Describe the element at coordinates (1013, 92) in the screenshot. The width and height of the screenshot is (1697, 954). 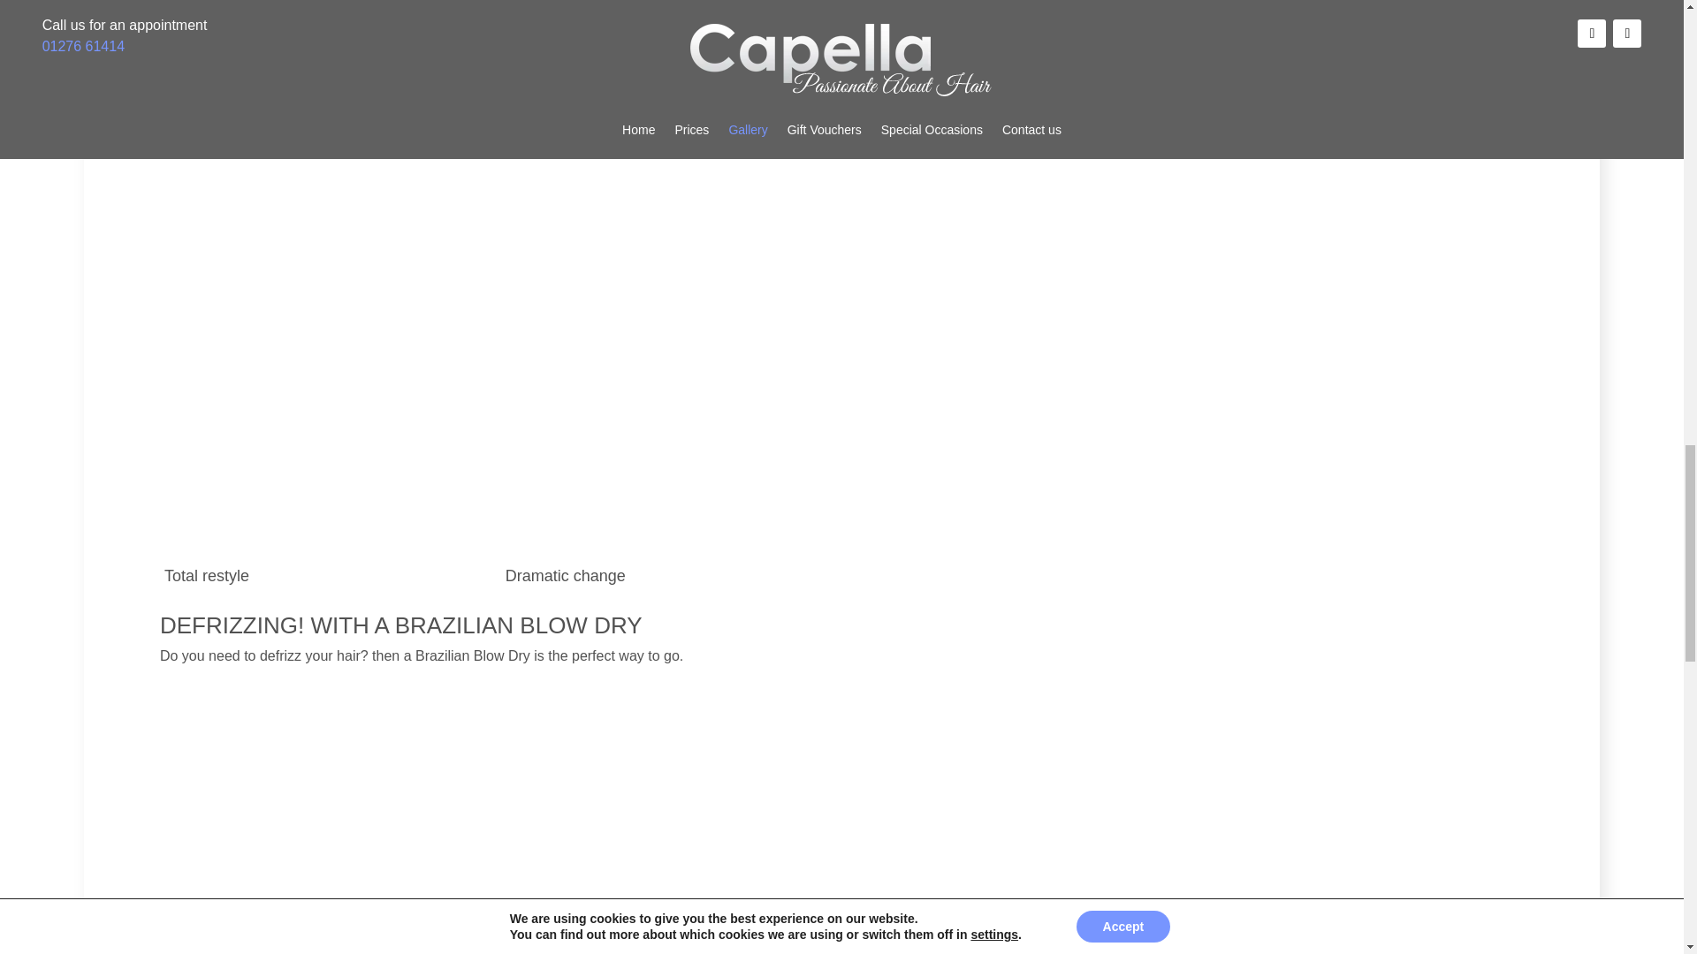
I see `Sleek bob` at that location.